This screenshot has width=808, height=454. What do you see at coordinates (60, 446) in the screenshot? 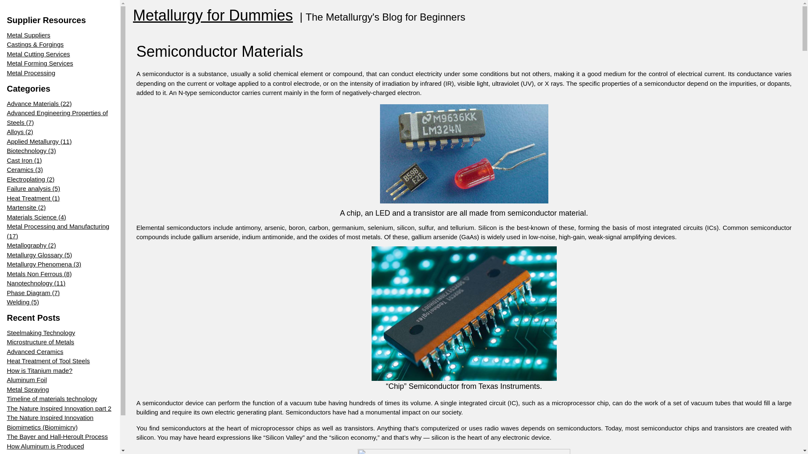
I see `How Aluminum is Produced` at bounding box center [60, 446].